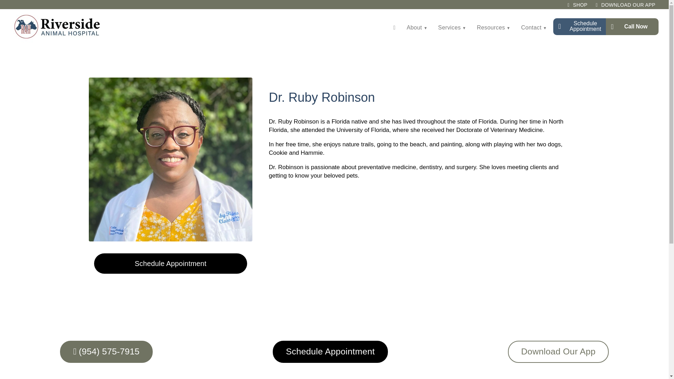  What do you see at coordinates (632, 27) in the screenshot?
I see `Call Now` at bounding box center [632, 27].